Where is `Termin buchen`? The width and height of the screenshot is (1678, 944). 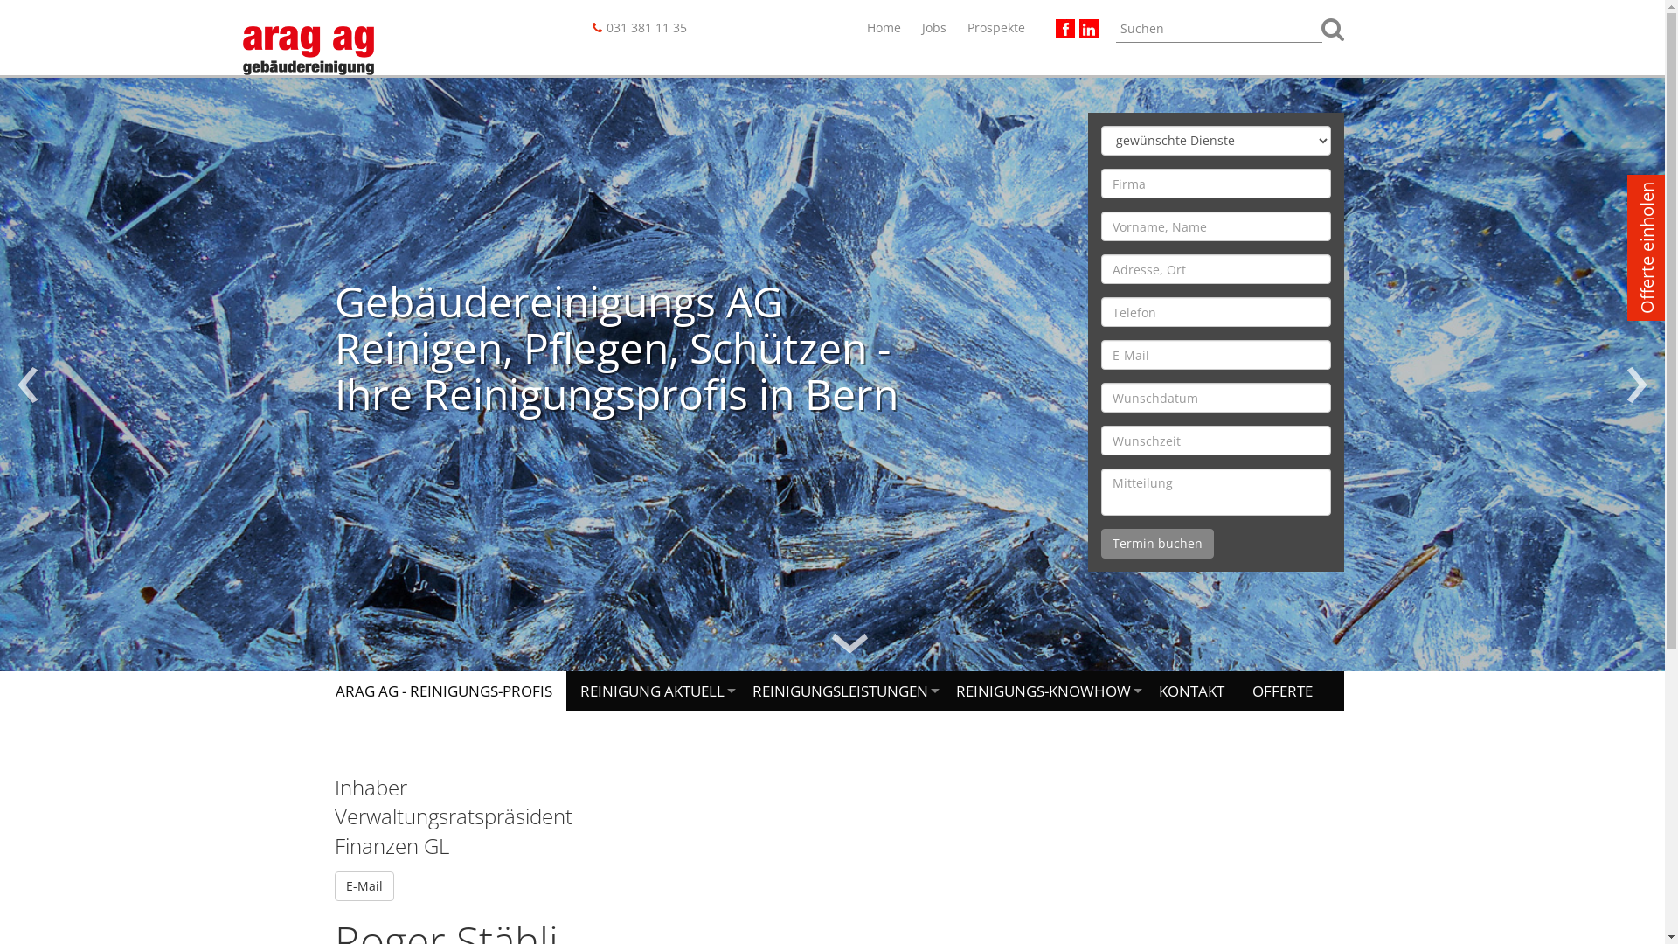
Termin buchen is located at coordinates (1157, 544).